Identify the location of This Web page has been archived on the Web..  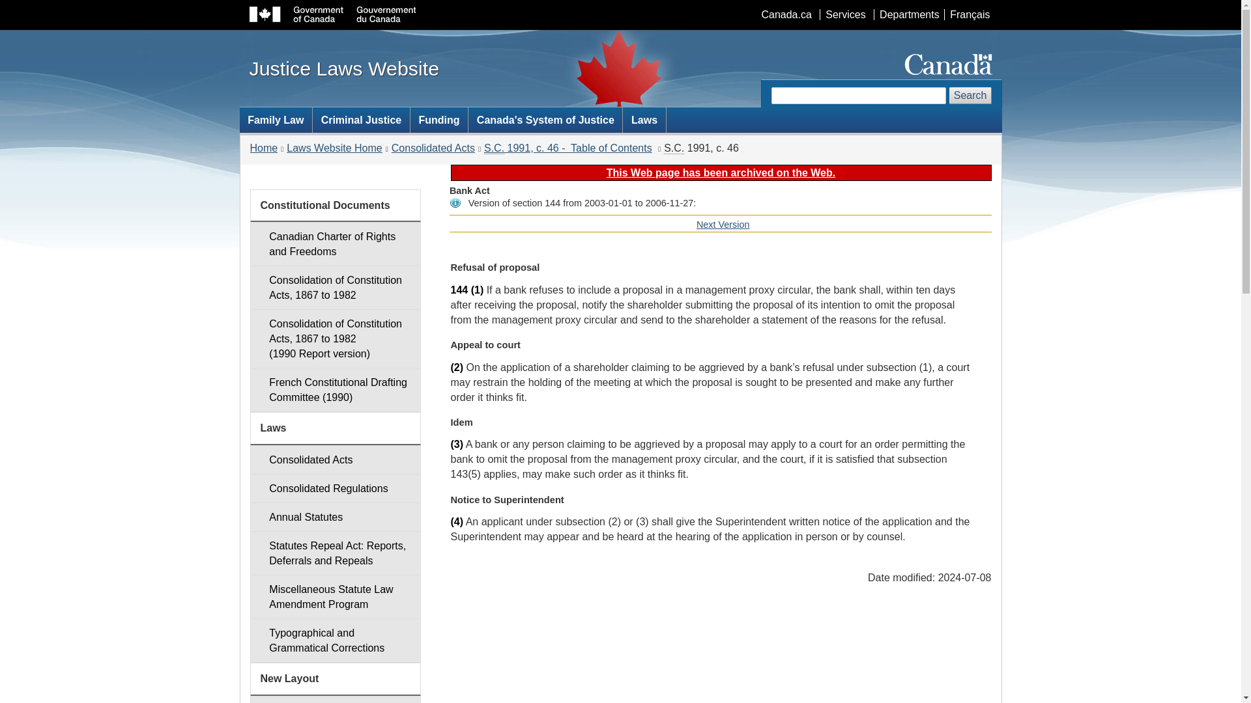
(721, 173).